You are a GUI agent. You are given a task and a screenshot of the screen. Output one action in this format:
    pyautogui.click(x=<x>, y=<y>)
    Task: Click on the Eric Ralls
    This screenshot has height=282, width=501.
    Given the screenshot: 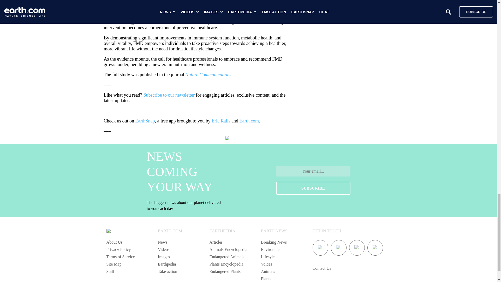 What is the action you would take?
    pyautogui.click(x=221, y=121)
    